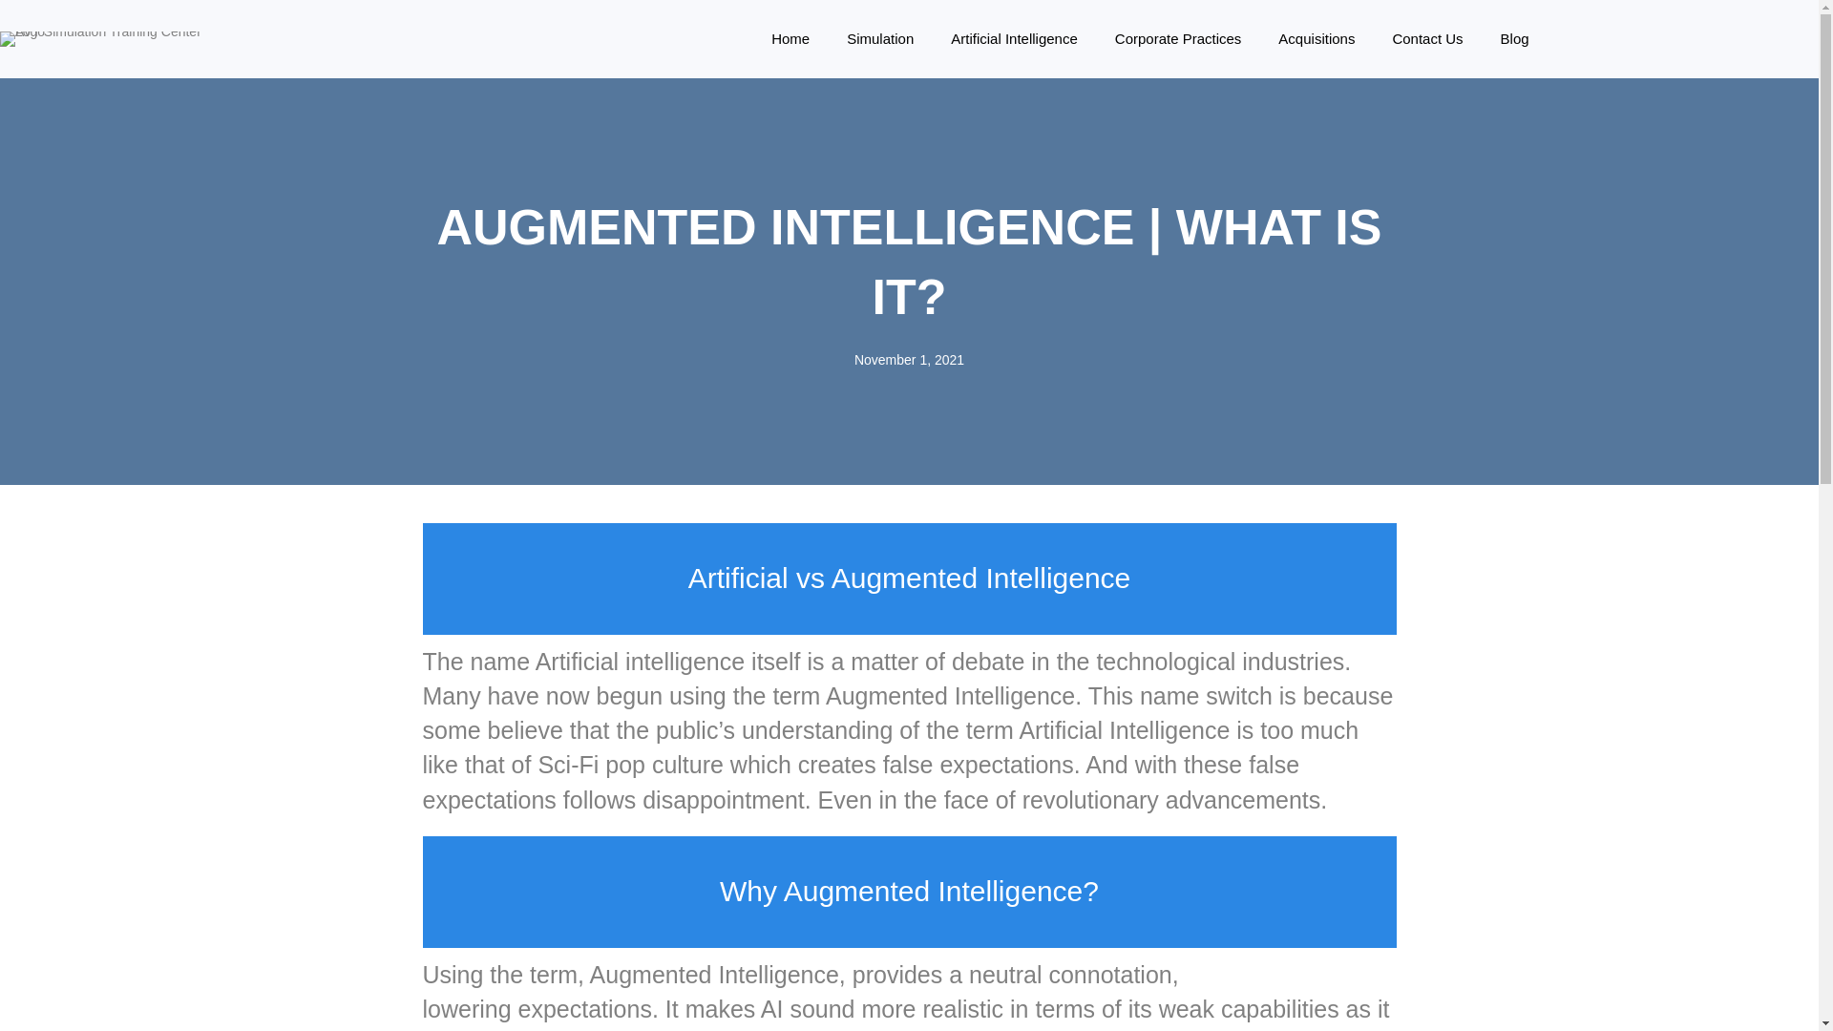 This screenshot has width=1833, height=1031. What do you see at coordinates (879, 38) in the screenshot?
I see `Simulation` at bounding box center [879, 38].